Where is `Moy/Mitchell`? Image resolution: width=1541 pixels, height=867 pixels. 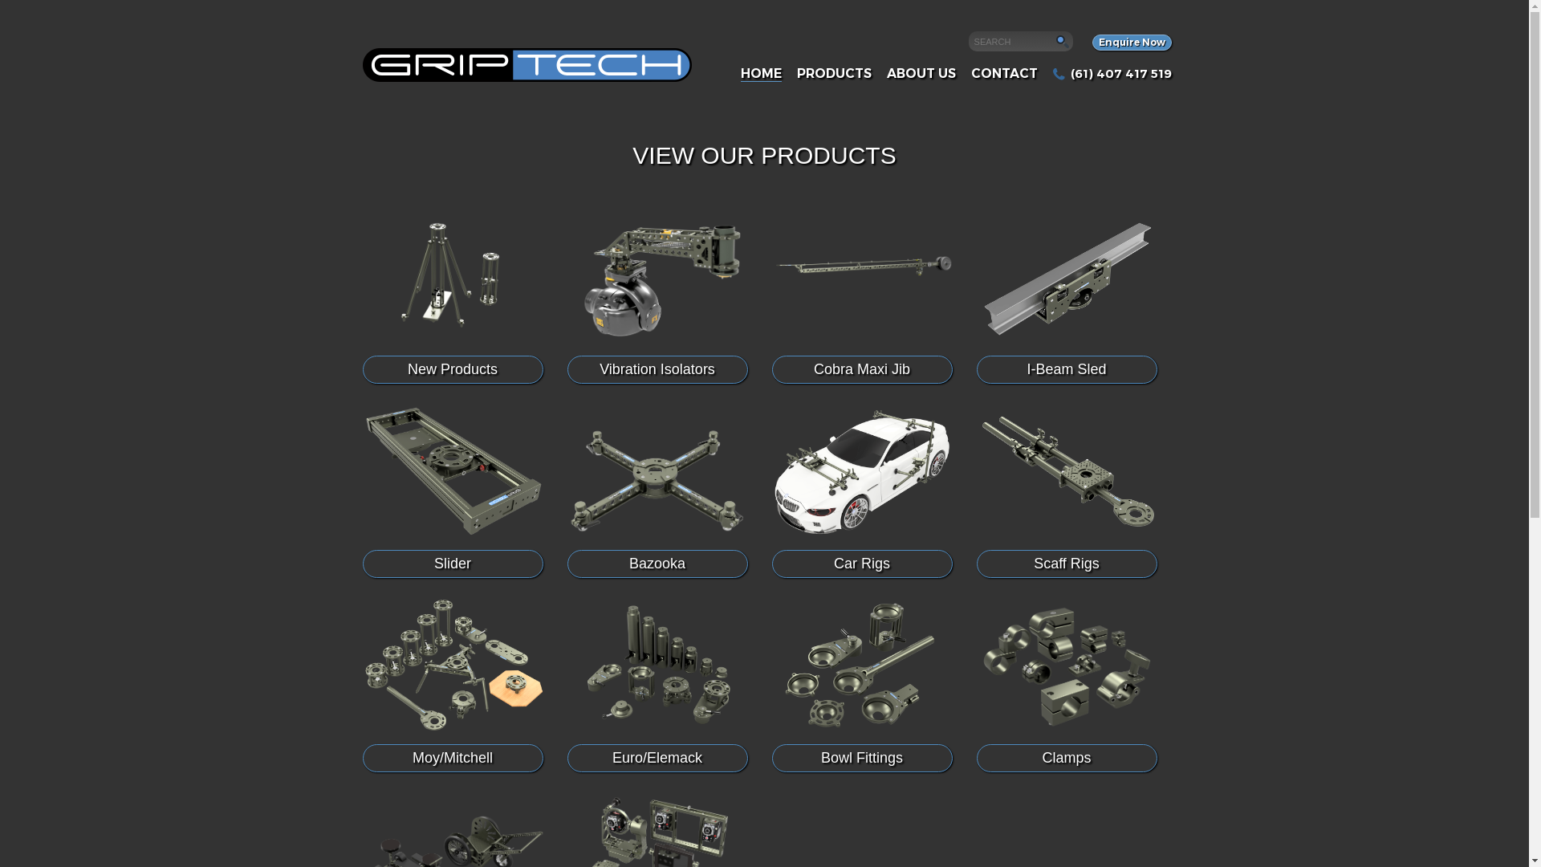
Moy/Mitchell is located at coordinates (453, 686).